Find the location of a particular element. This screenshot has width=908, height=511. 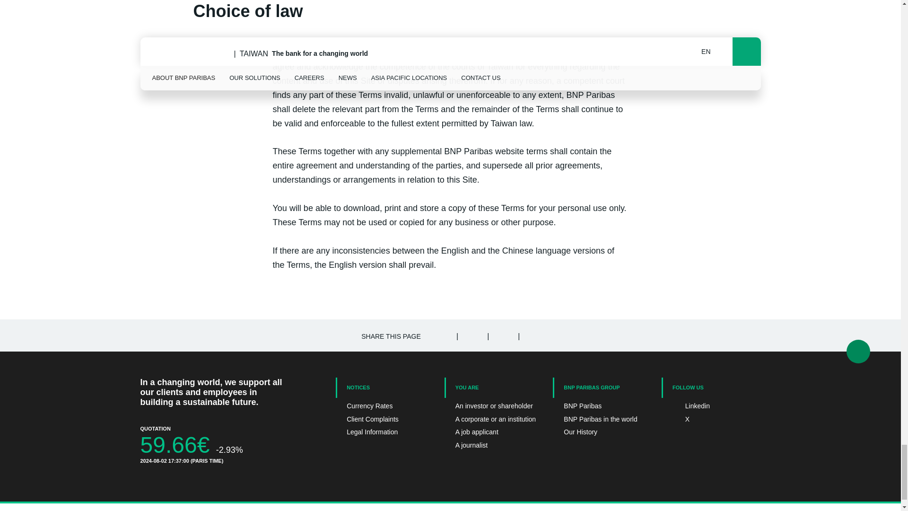

Our History - New window is located at coordinates (602, 432).